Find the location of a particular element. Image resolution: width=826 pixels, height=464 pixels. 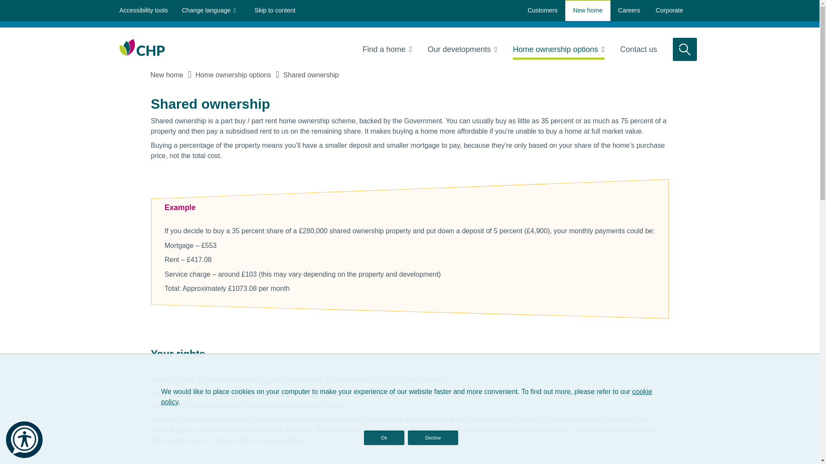

New home is located at coordinates (588, 10).